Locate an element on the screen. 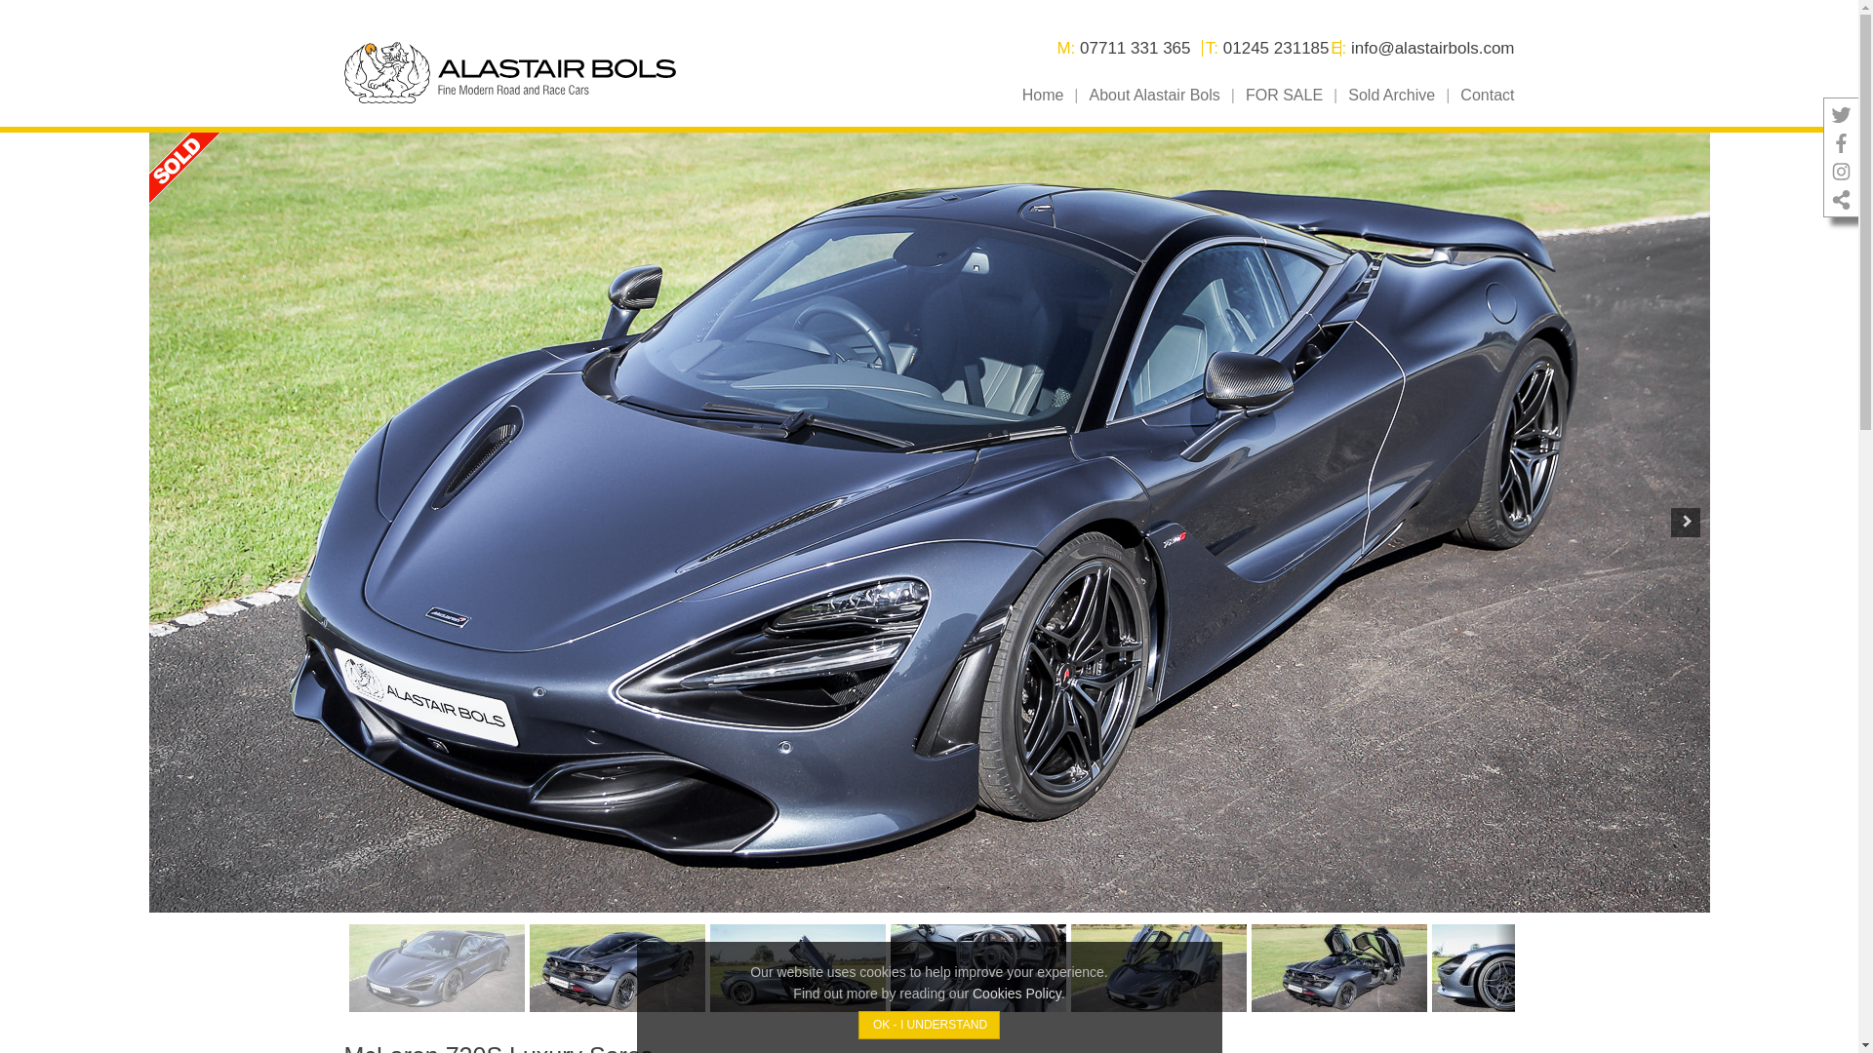  Contact is located at coordinates (1487, 105).